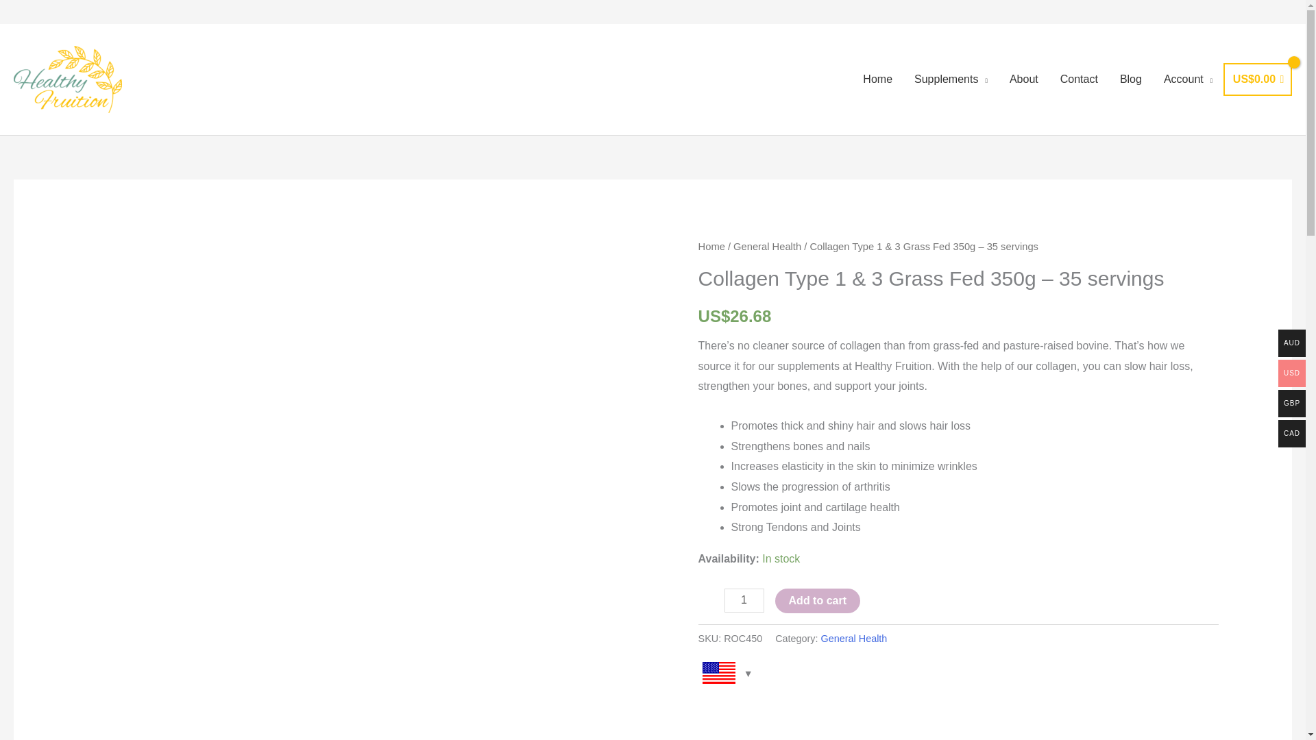 This screenshot has height=740, width=1316. What do you see at coordinates (1188, 79) in the screenshot?
I see `Account` at bounding box center [1188, 79].